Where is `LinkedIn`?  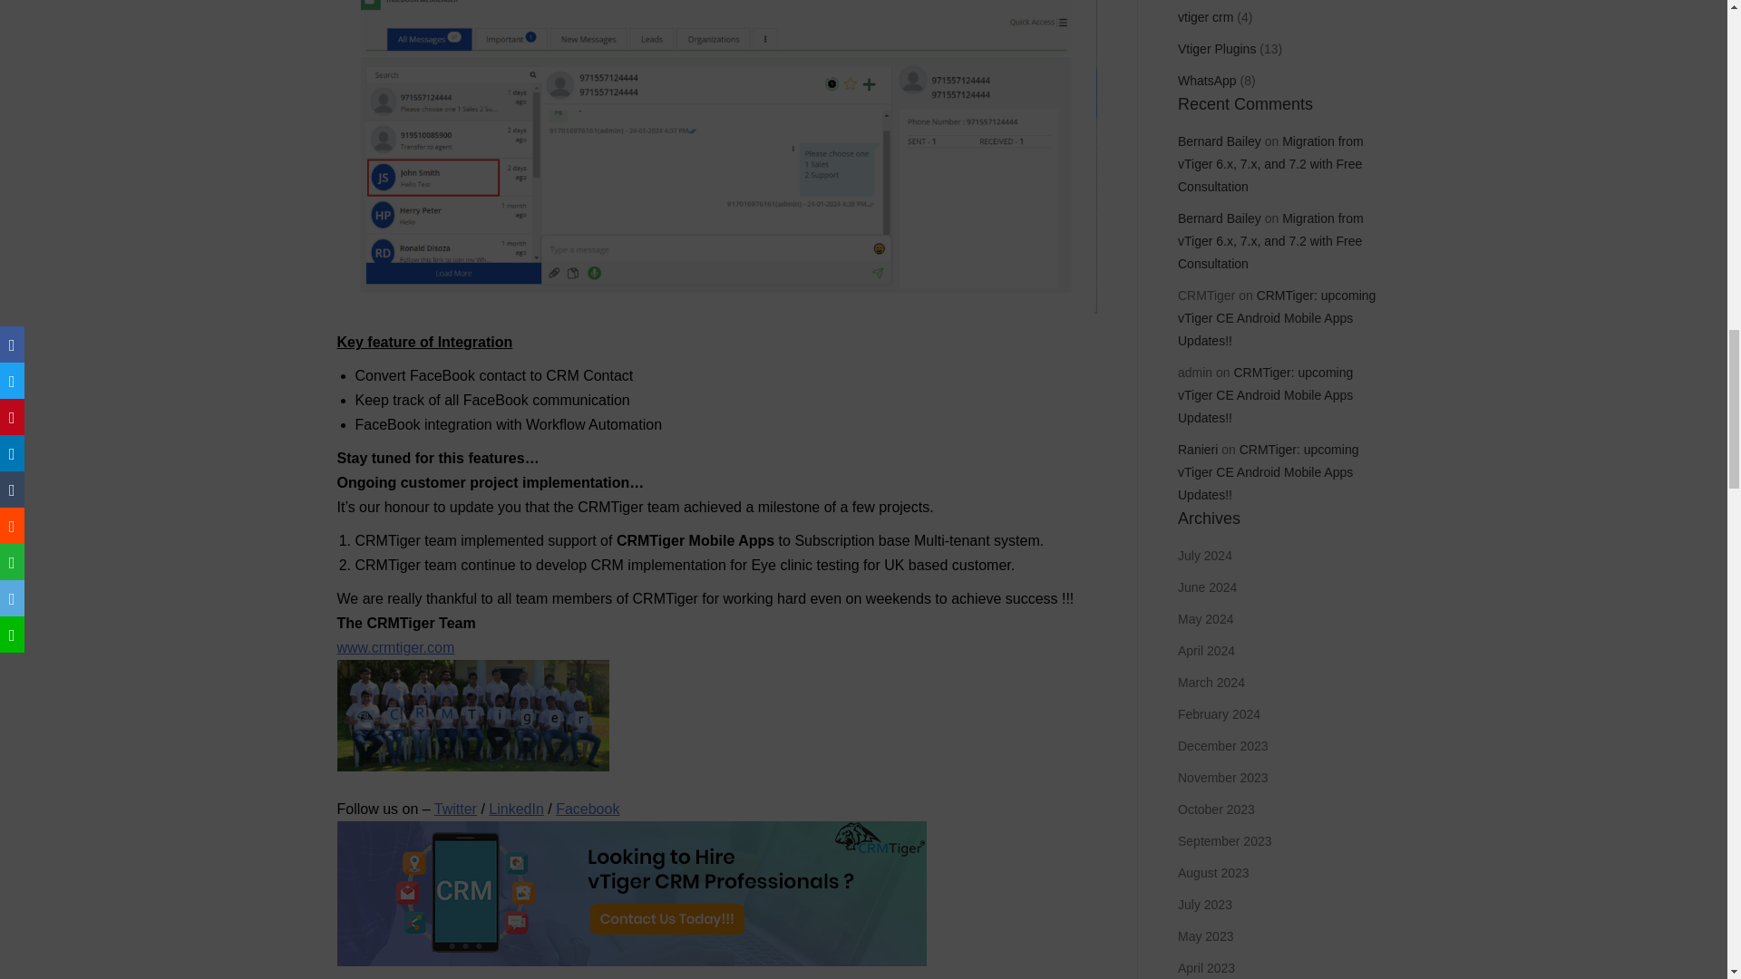
LinkedIn is located at coordinates (516, 809).